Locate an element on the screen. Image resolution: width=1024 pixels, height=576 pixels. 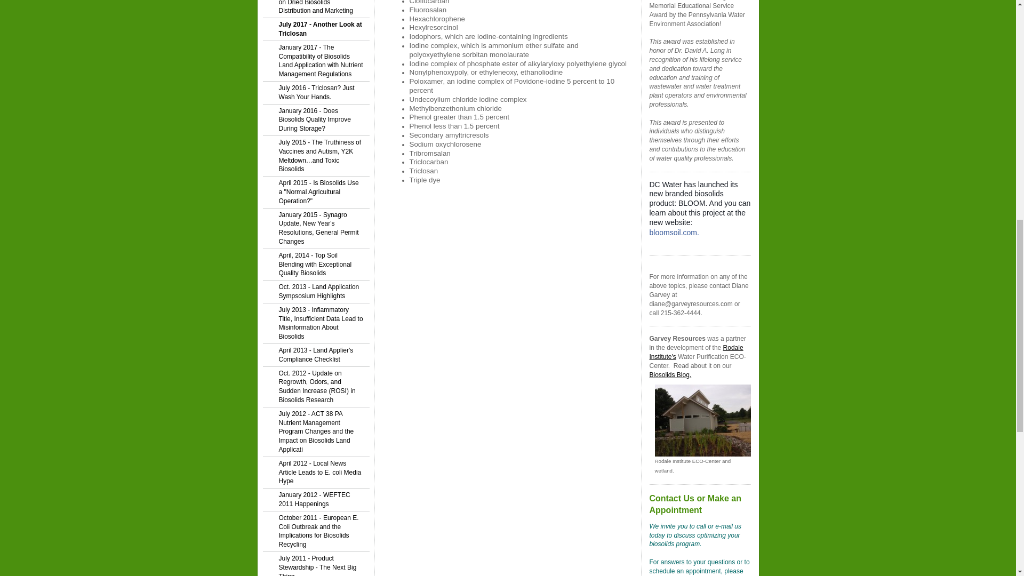
Oct. 2013 - Land Application Sympsosium Highlights is located at coordinates (315, 292).